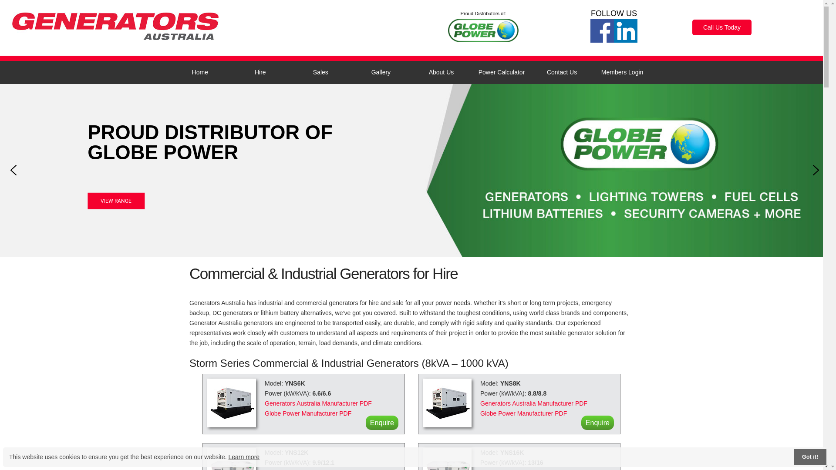 This screenshot has width=836, height=470. Describe the element at coordinates (381, 72) in the screenshot. I see `Gallery` at that location.